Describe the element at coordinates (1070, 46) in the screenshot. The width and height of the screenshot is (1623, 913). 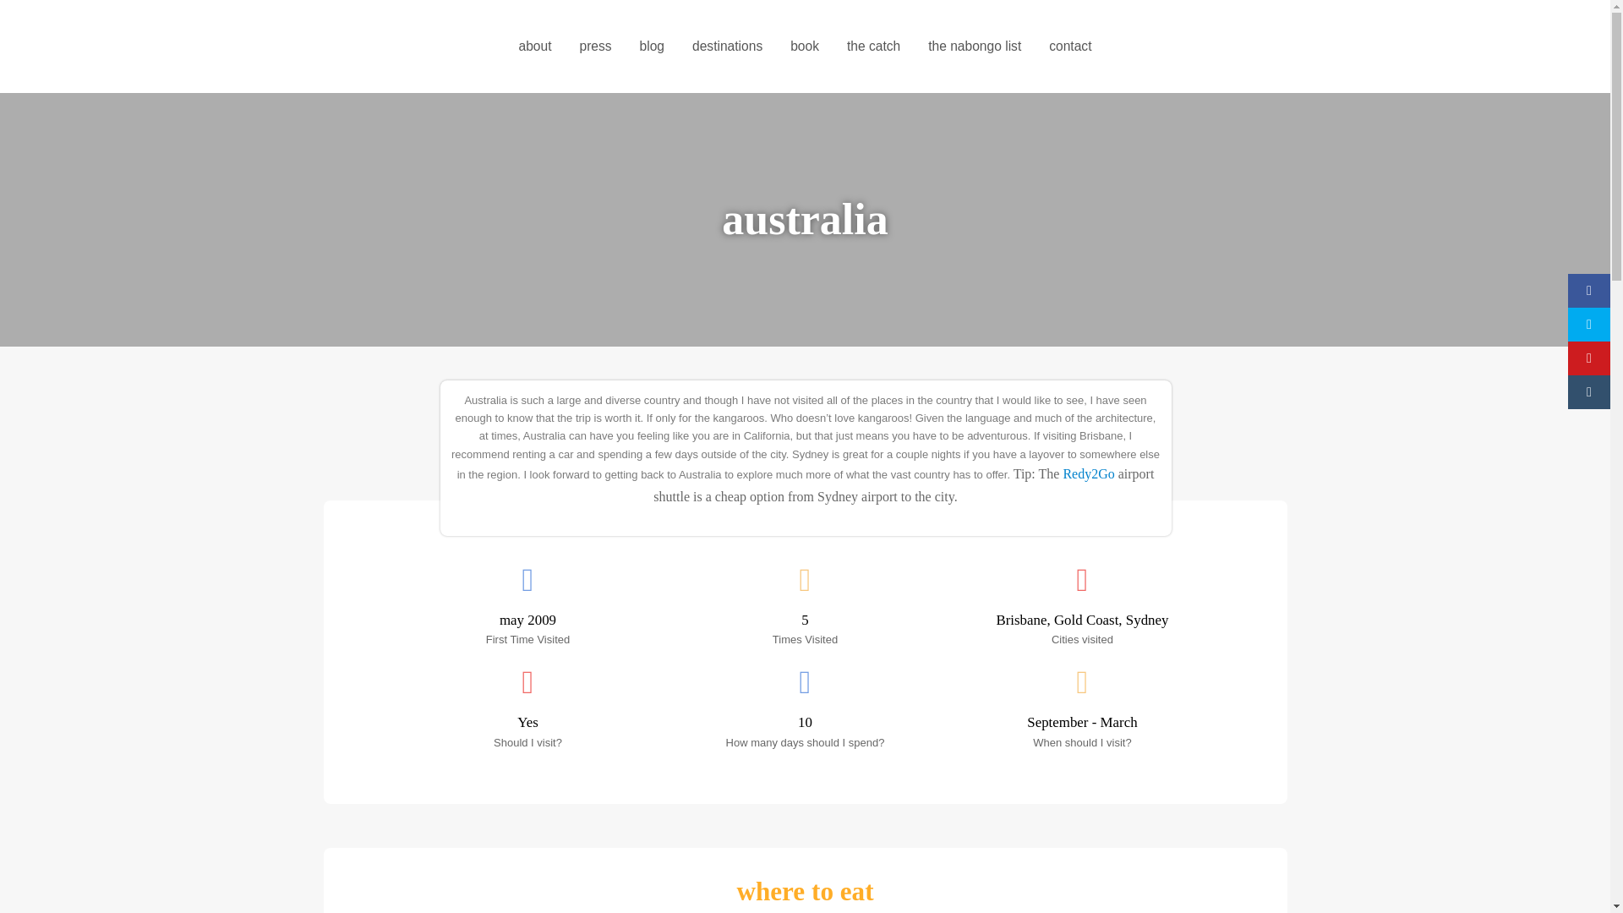
I see `contact` at that location.